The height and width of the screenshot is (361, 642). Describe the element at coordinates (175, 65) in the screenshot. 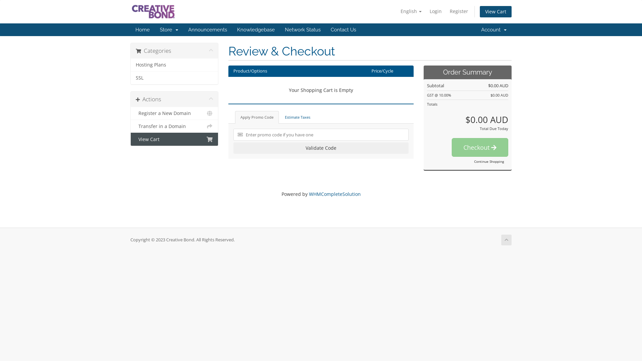

I see `Hosting Plans` at that location.